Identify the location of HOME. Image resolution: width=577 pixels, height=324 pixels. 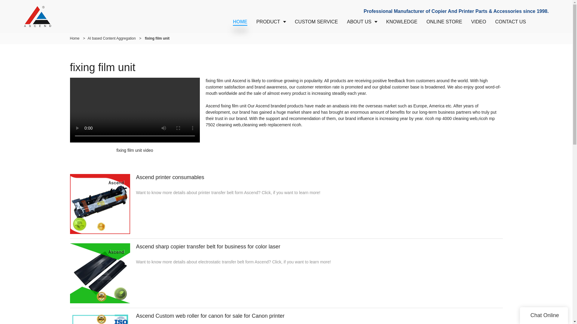
(240, 22).